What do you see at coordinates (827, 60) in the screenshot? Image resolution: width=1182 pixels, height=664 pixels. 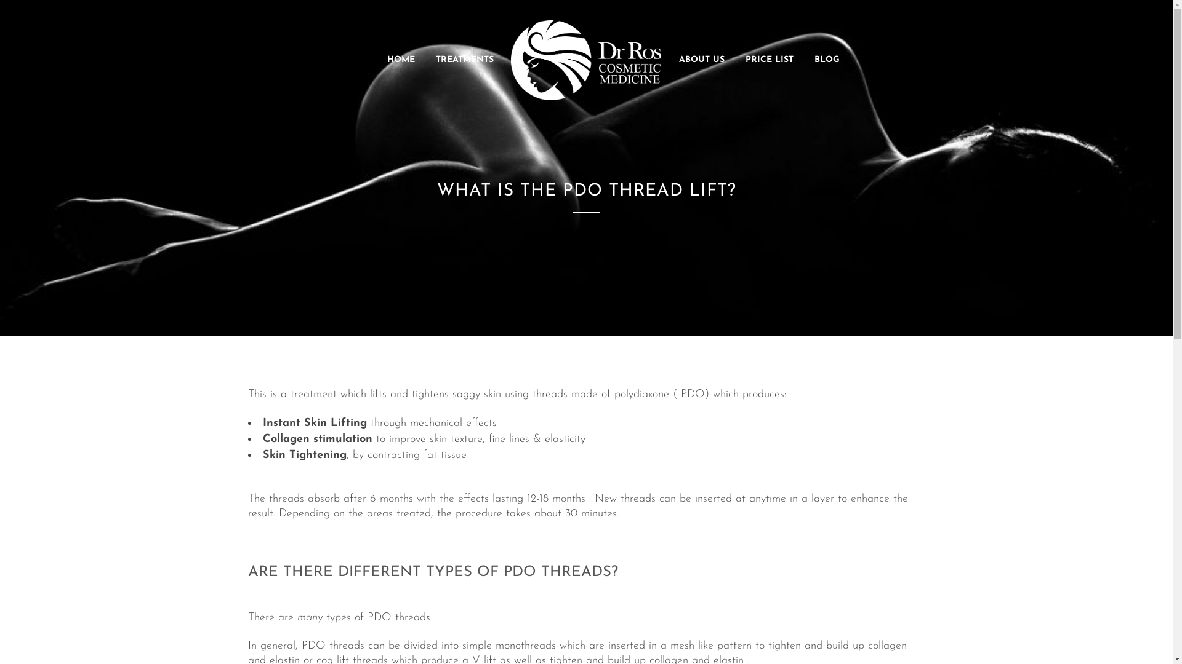 I see `BLOG` at bounding box center [827, 60].